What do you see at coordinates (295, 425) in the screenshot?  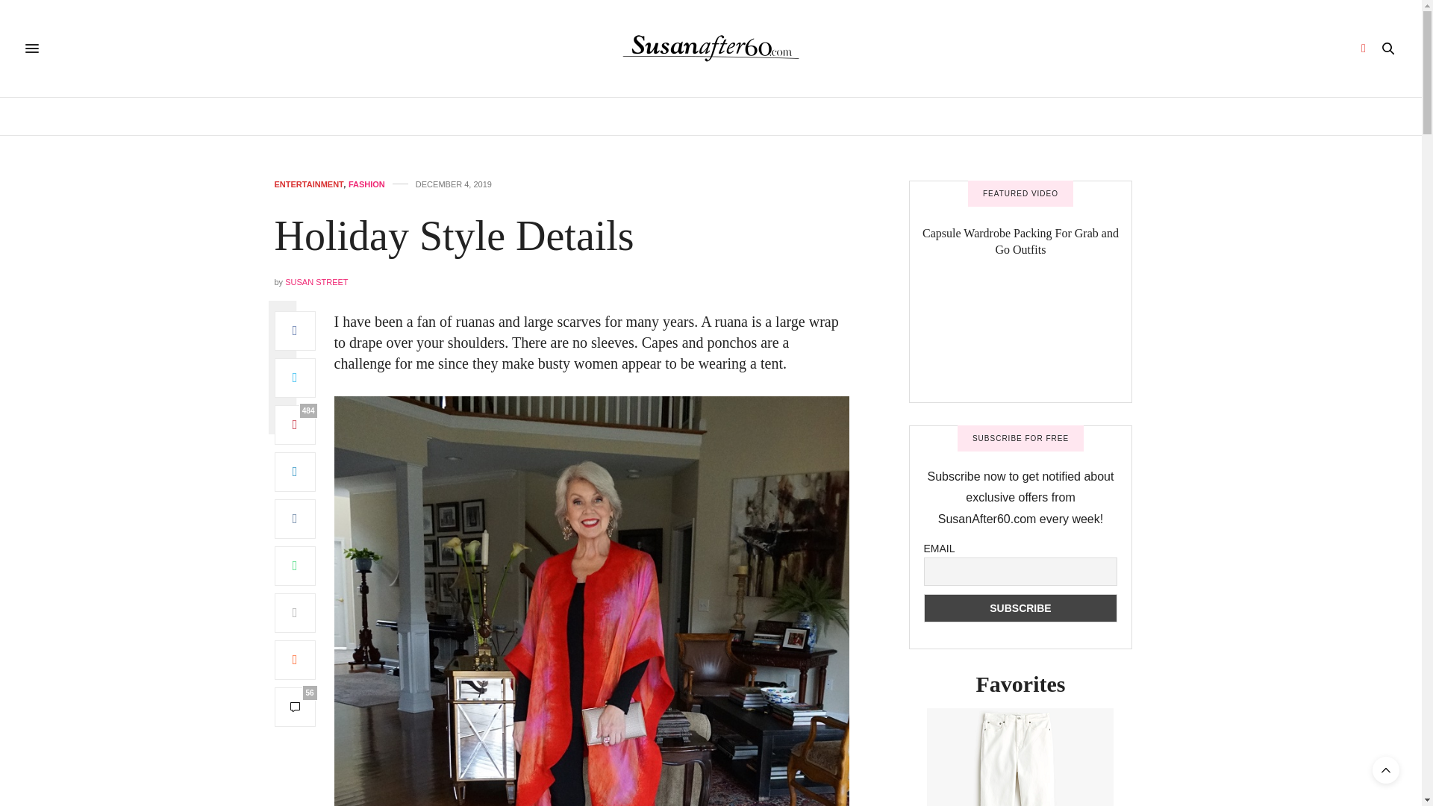 I see `484` at bounding box center [295, 425].